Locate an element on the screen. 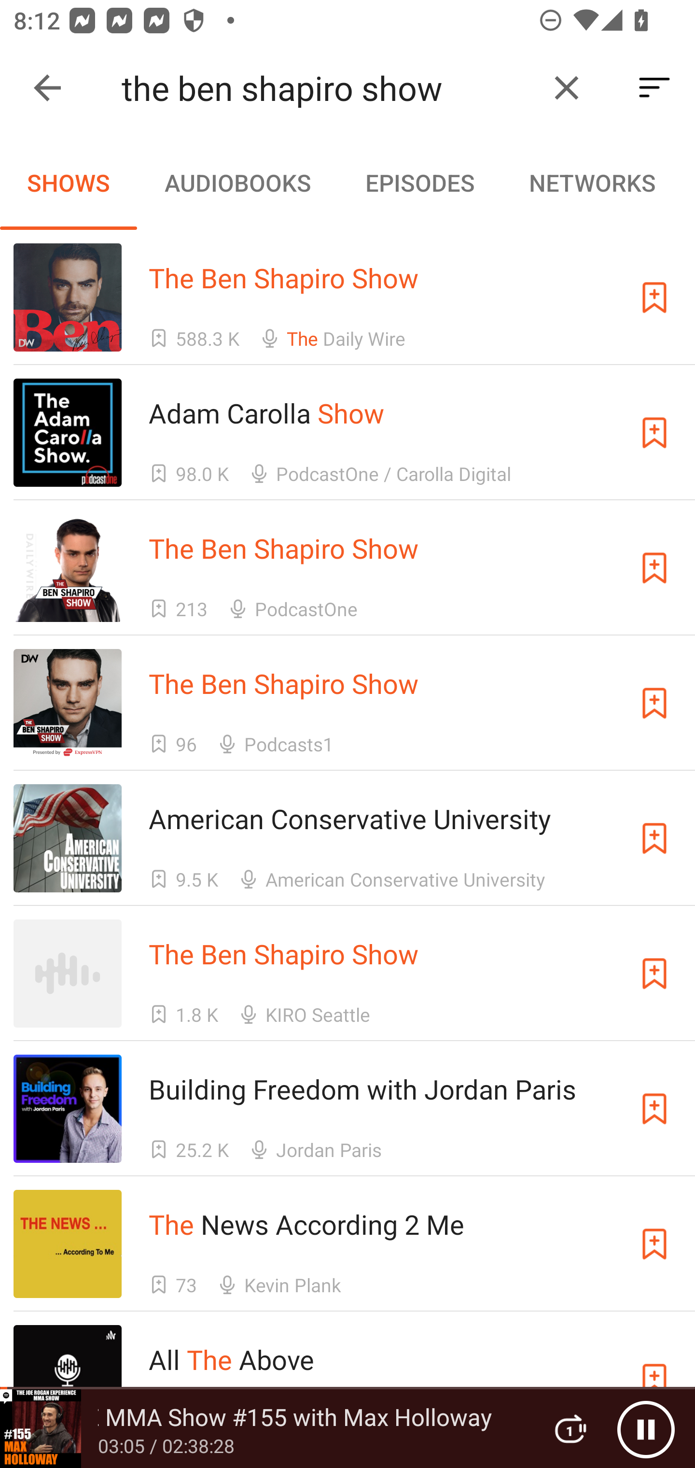 The width and height of the screenshot is (695, 1468). SHOWS is located at coordinates (69, 183).